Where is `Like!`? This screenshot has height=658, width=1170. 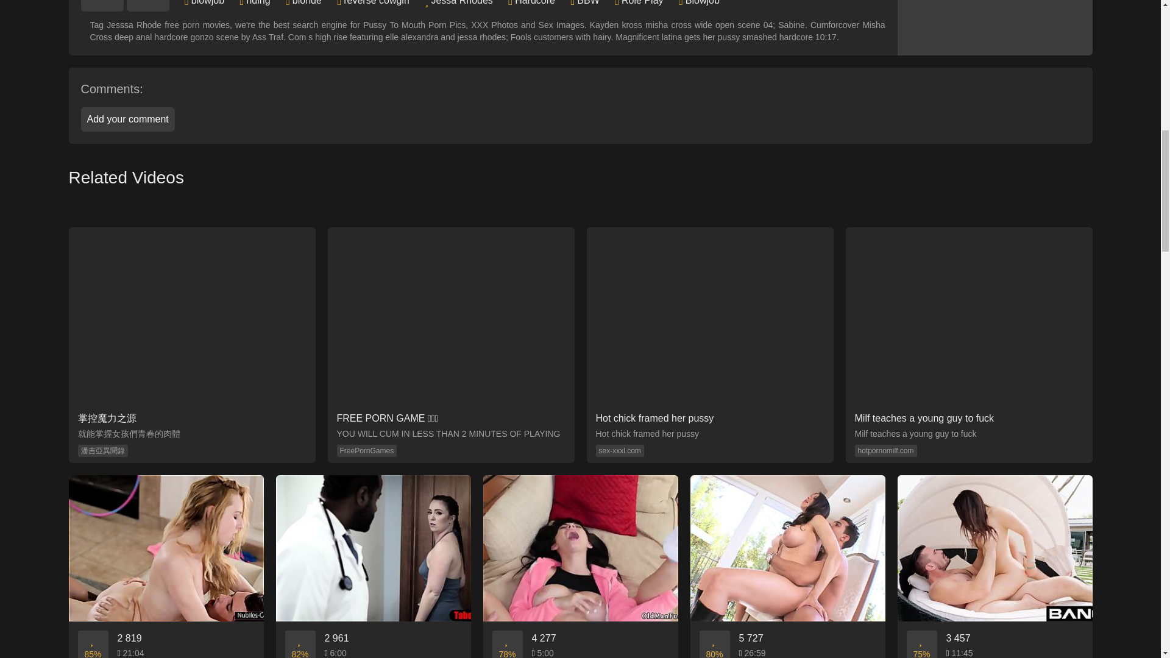 Like! is located at coordinates (101, 6).